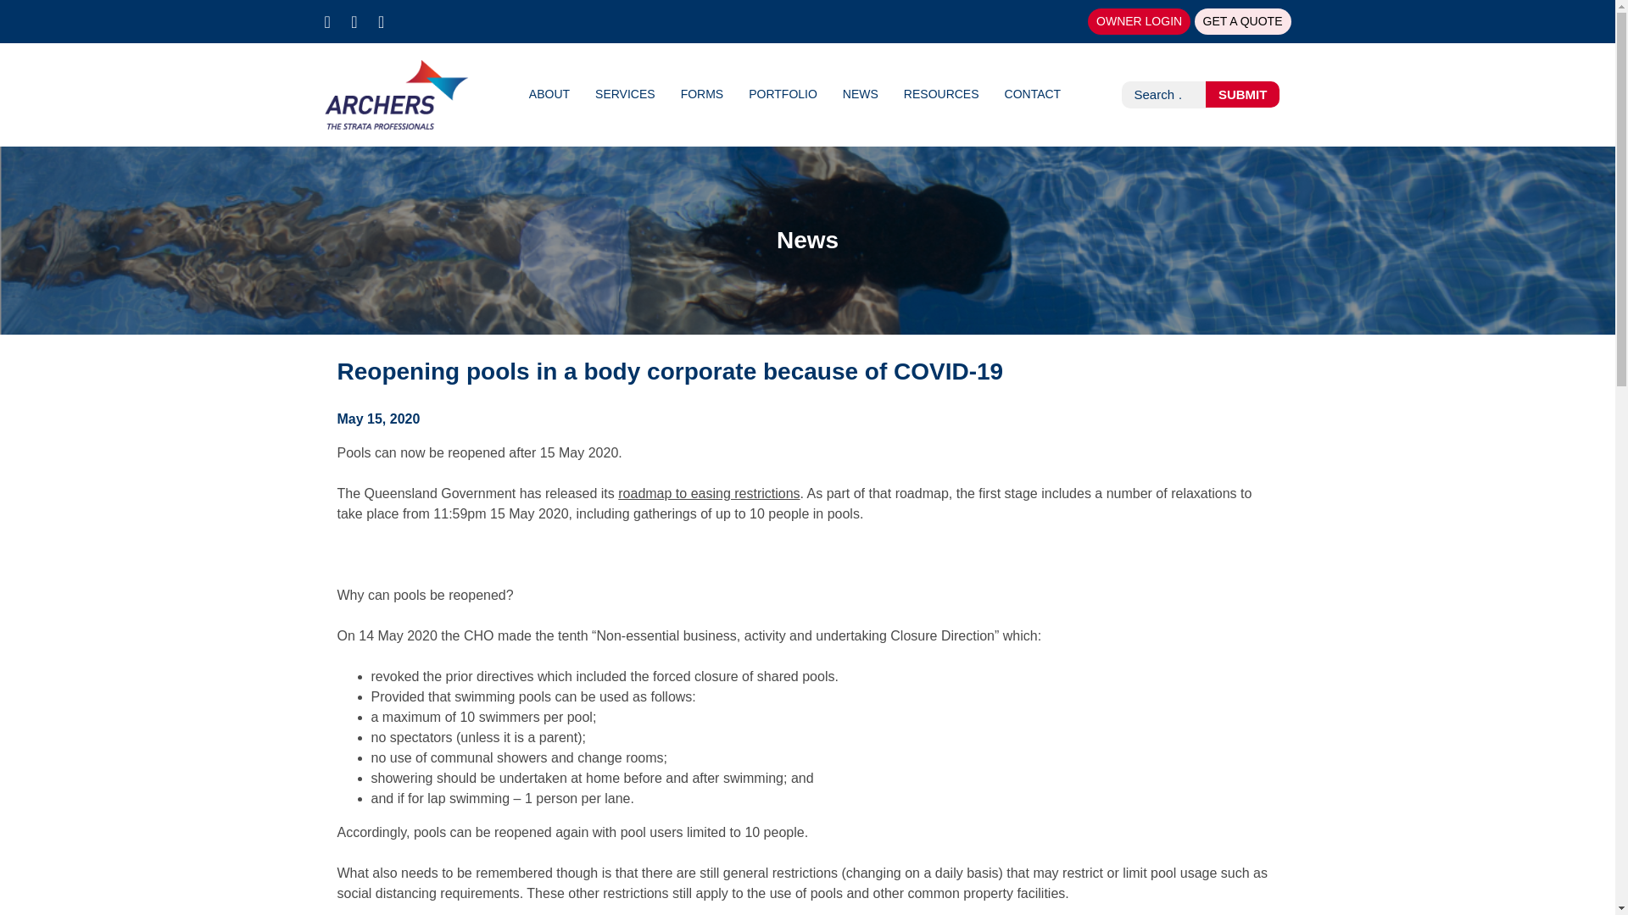 The width and height of the screenshot is (1628, 915). I want to click on SUBMIT, so click(1243, 95).